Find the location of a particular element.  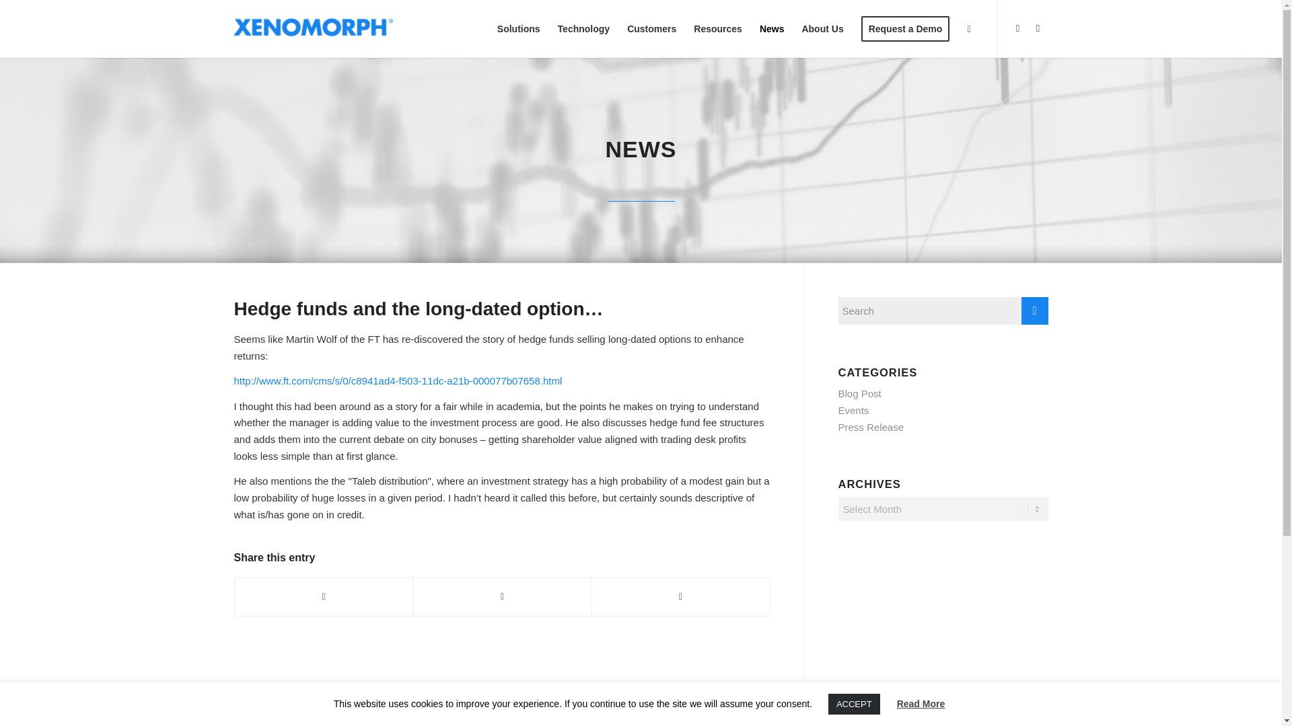

ACCEPT is located at coordinates (853, 704).